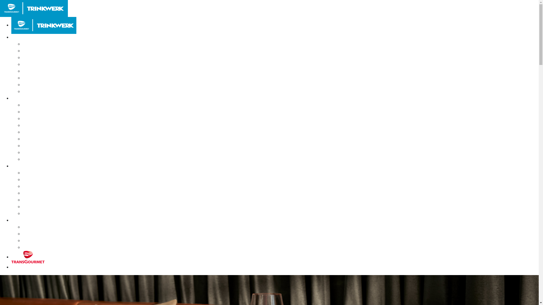 The height and width of the screenshot is (305, 543). What do you see at coordinates (30, 132) in the screenshot?
I see `Logistik` at bounding box center [30, 132].